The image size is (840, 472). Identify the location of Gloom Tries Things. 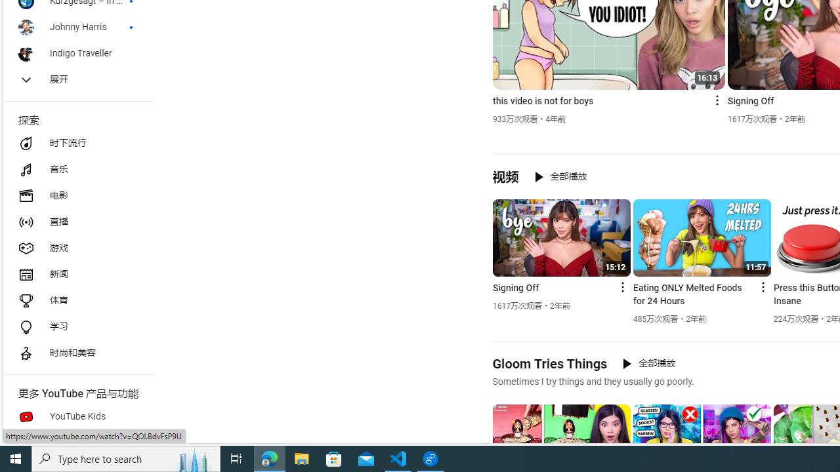
(550, 363).